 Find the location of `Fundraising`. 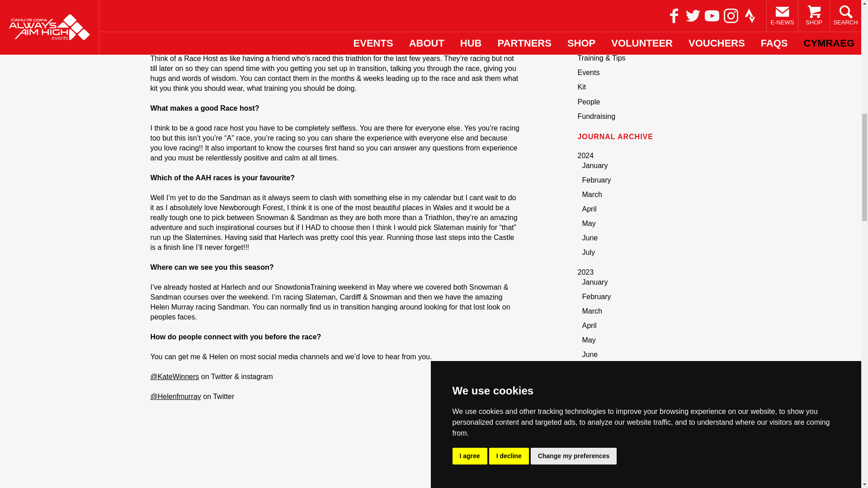

Fundraising is located at coordinates (597, 116).